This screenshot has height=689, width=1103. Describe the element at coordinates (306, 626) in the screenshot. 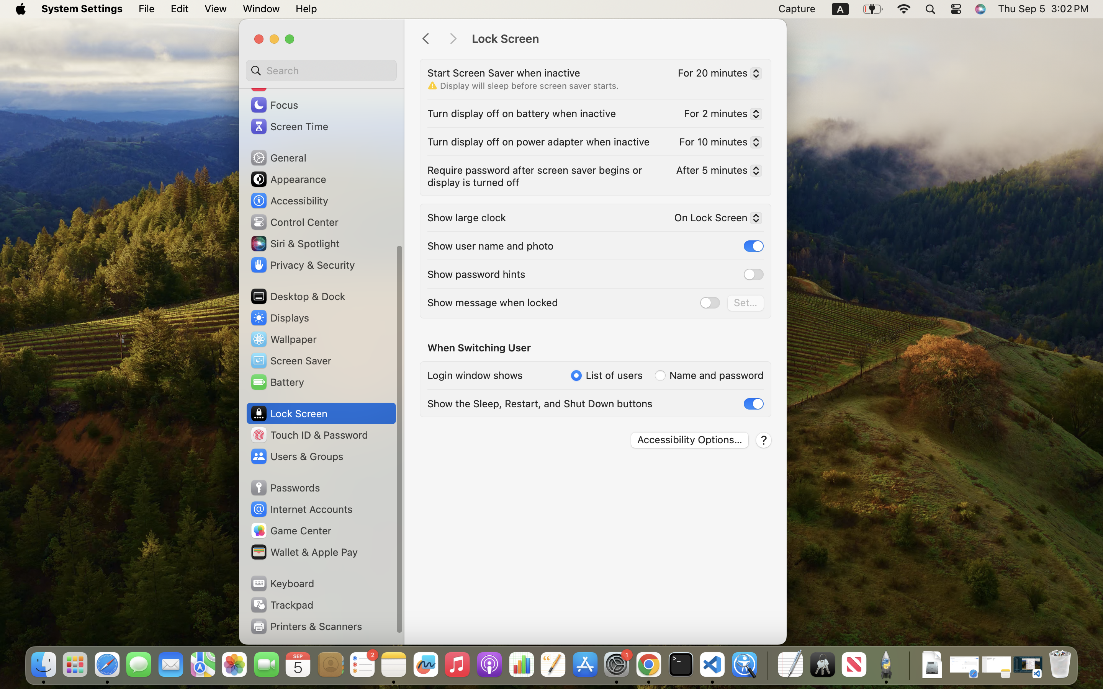

I see `Printers & Scanners` at that location.